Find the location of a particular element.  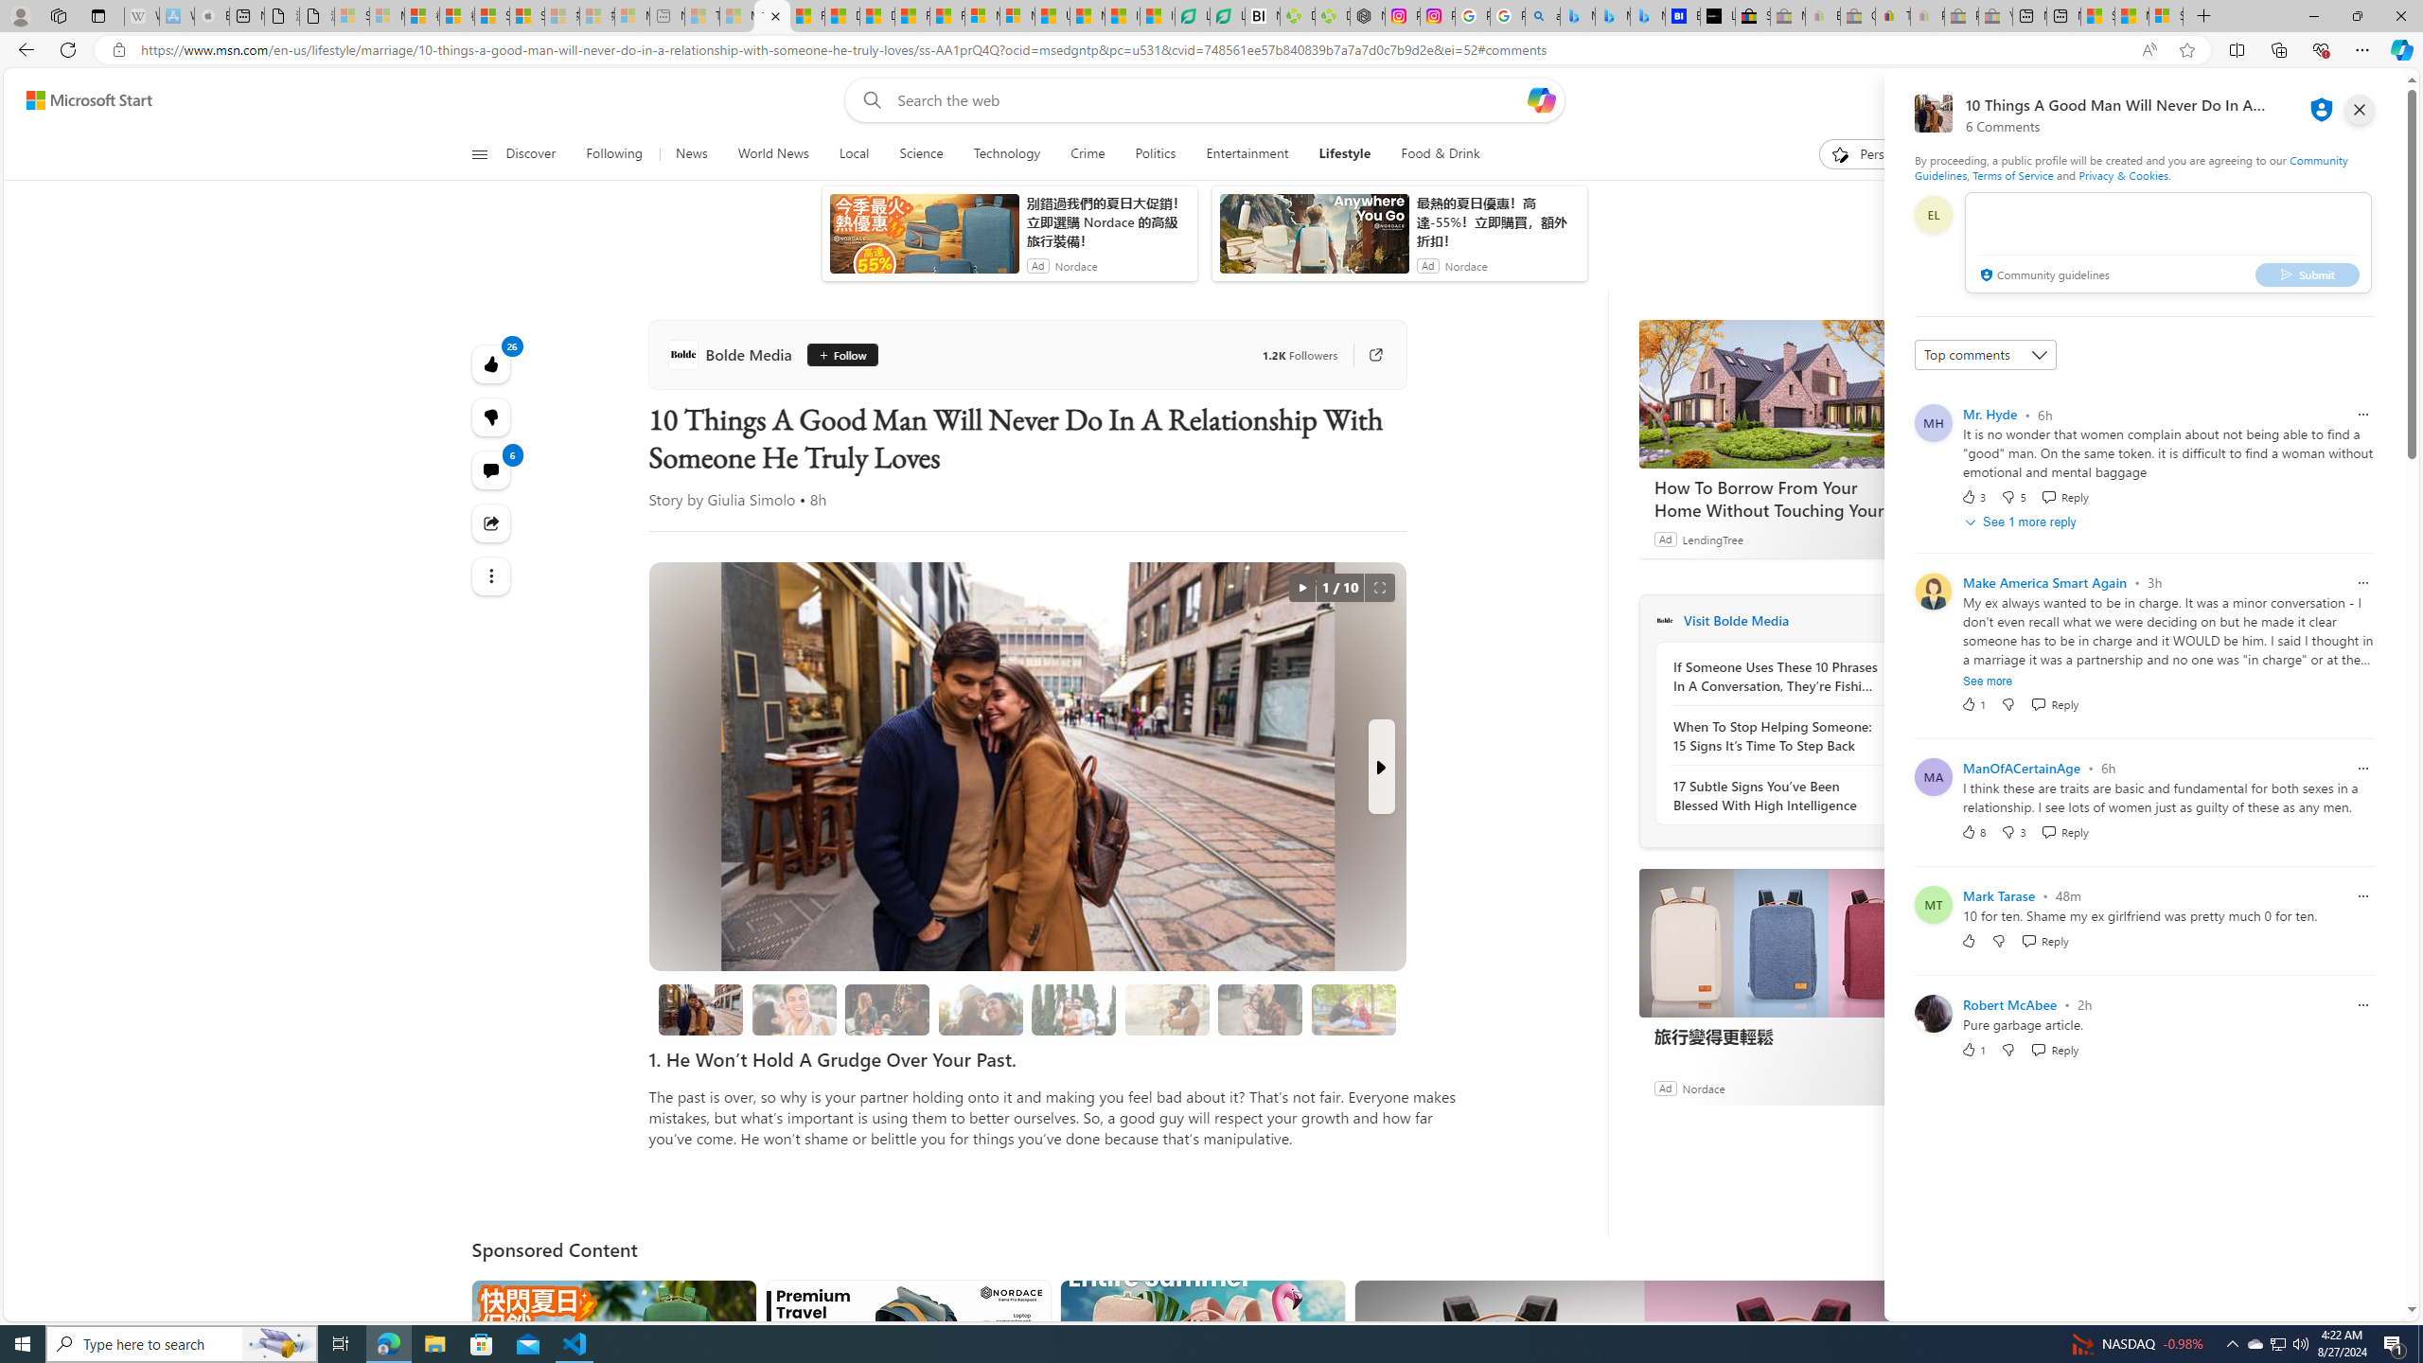

Entertainment is located at coordinates (1247, 154).